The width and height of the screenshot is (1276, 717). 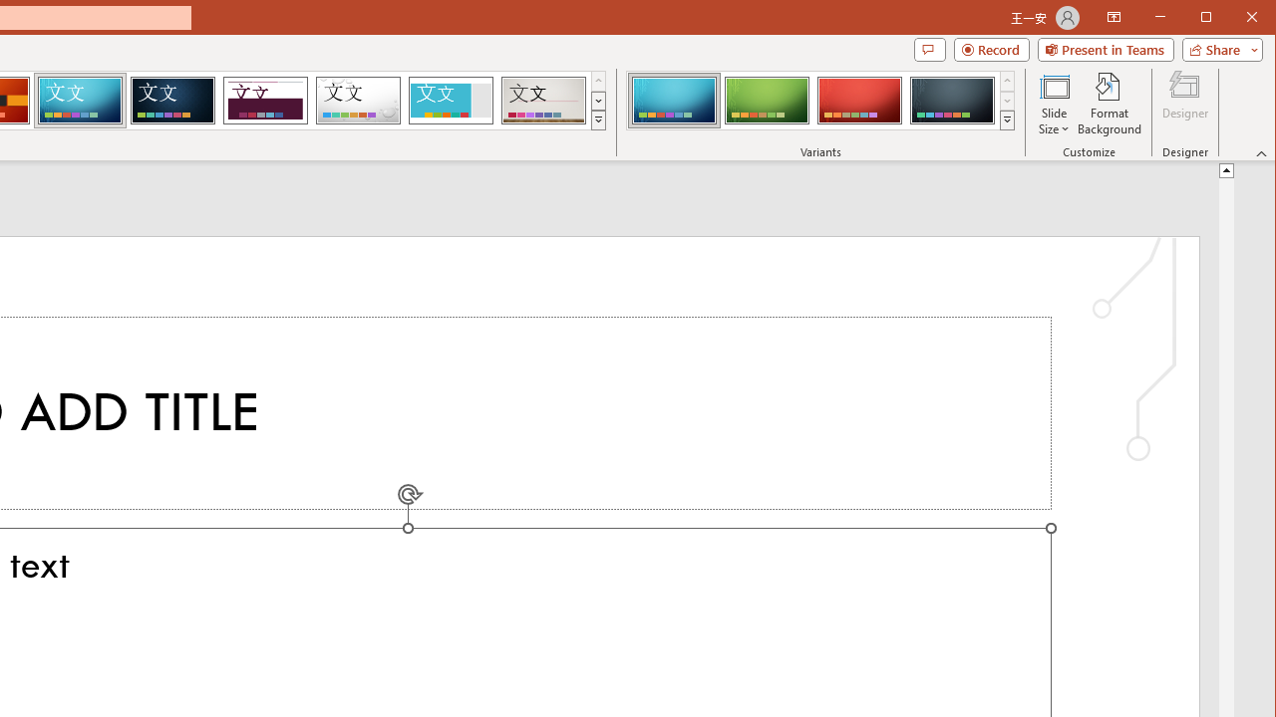 I want to click on Circuit Variant 4, so click(x=952, y=100).